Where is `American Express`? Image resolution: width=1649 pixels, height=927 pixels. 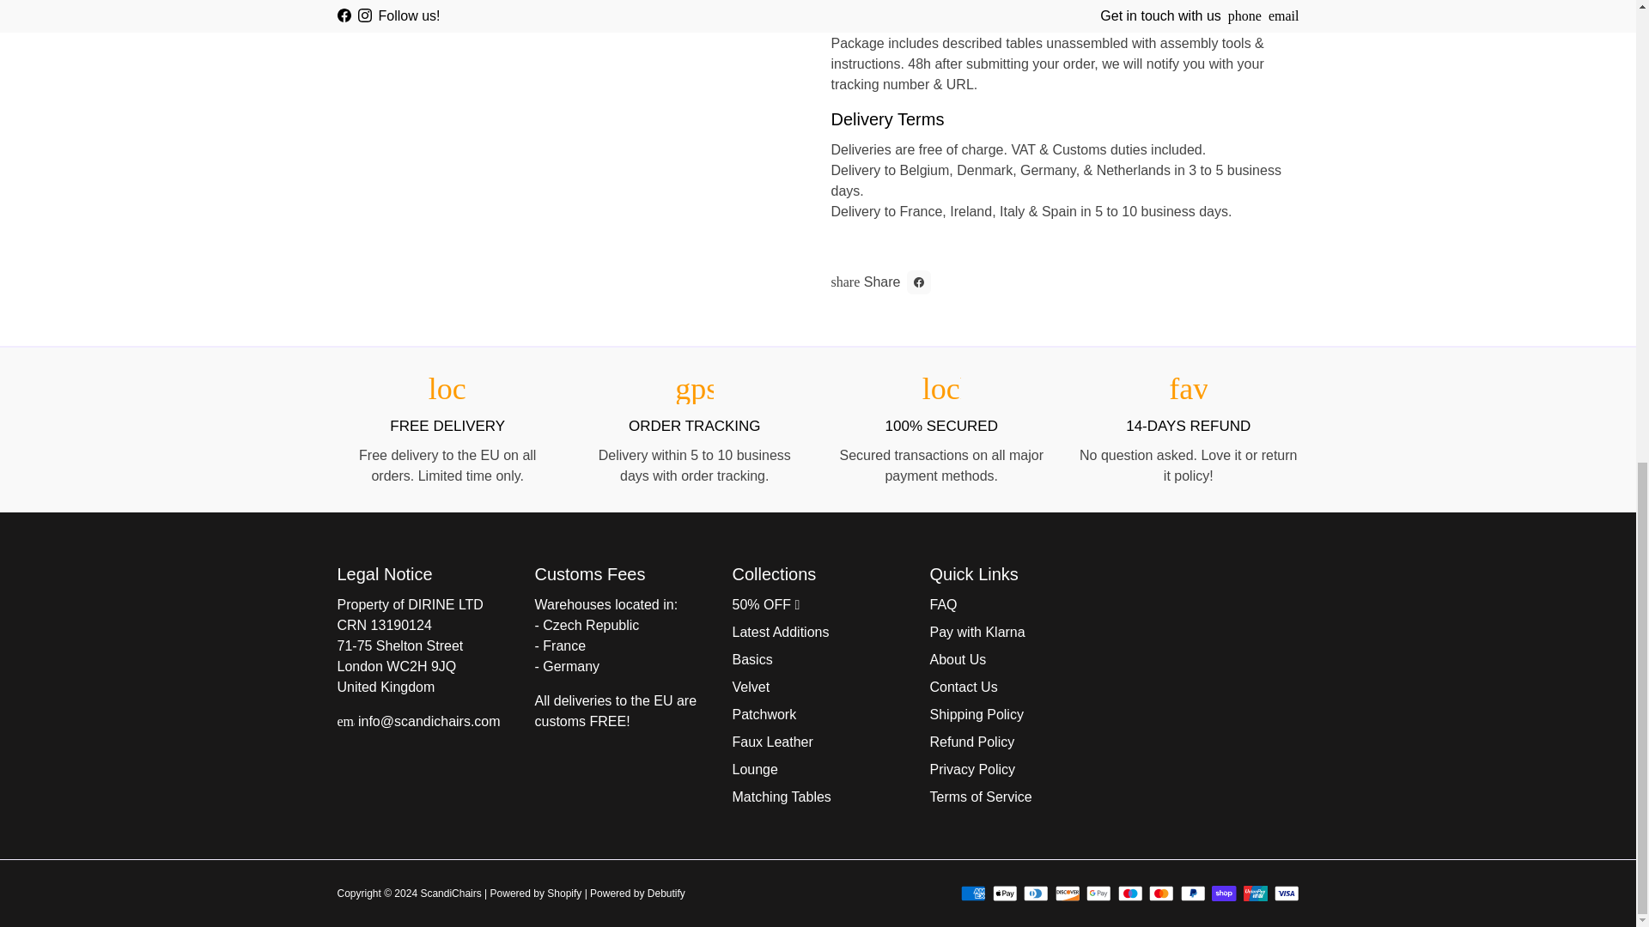
American Express is located at coordinates (974, 893).